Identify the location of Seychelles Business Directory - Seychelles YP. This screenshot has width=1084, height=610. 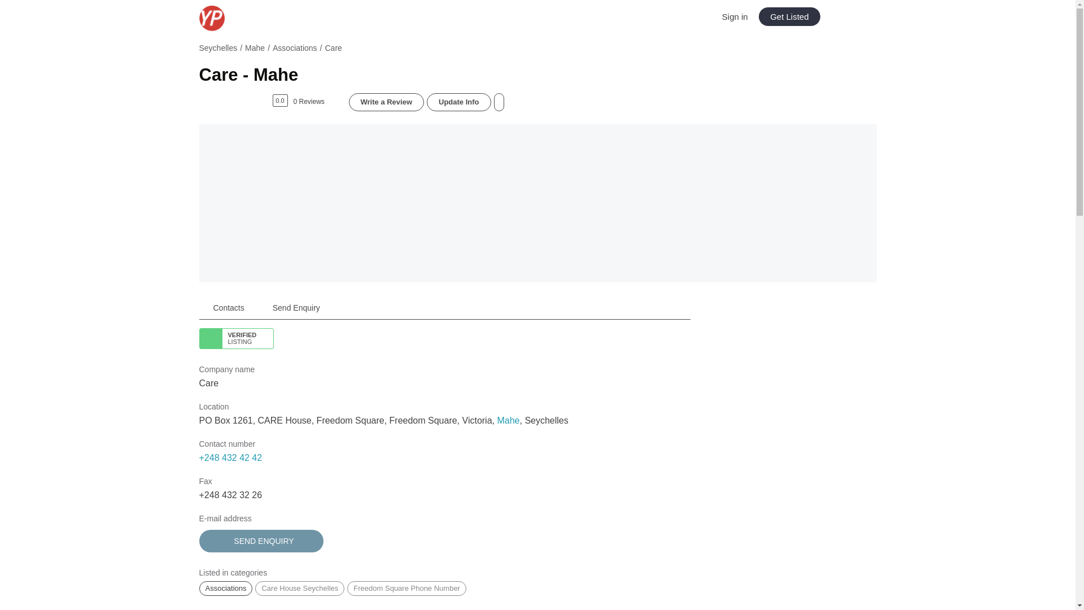
(238, 18).